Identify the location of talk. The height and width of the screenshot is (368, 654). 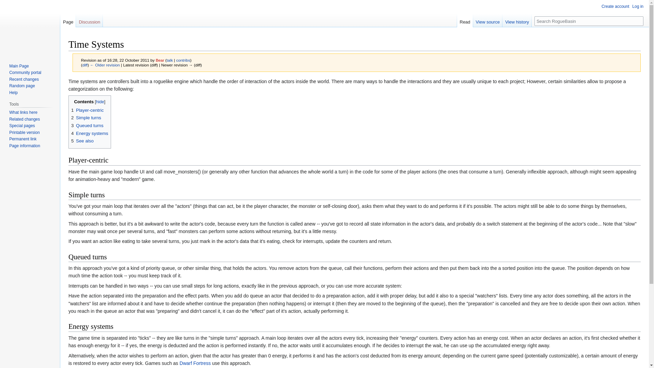
(170, 60).